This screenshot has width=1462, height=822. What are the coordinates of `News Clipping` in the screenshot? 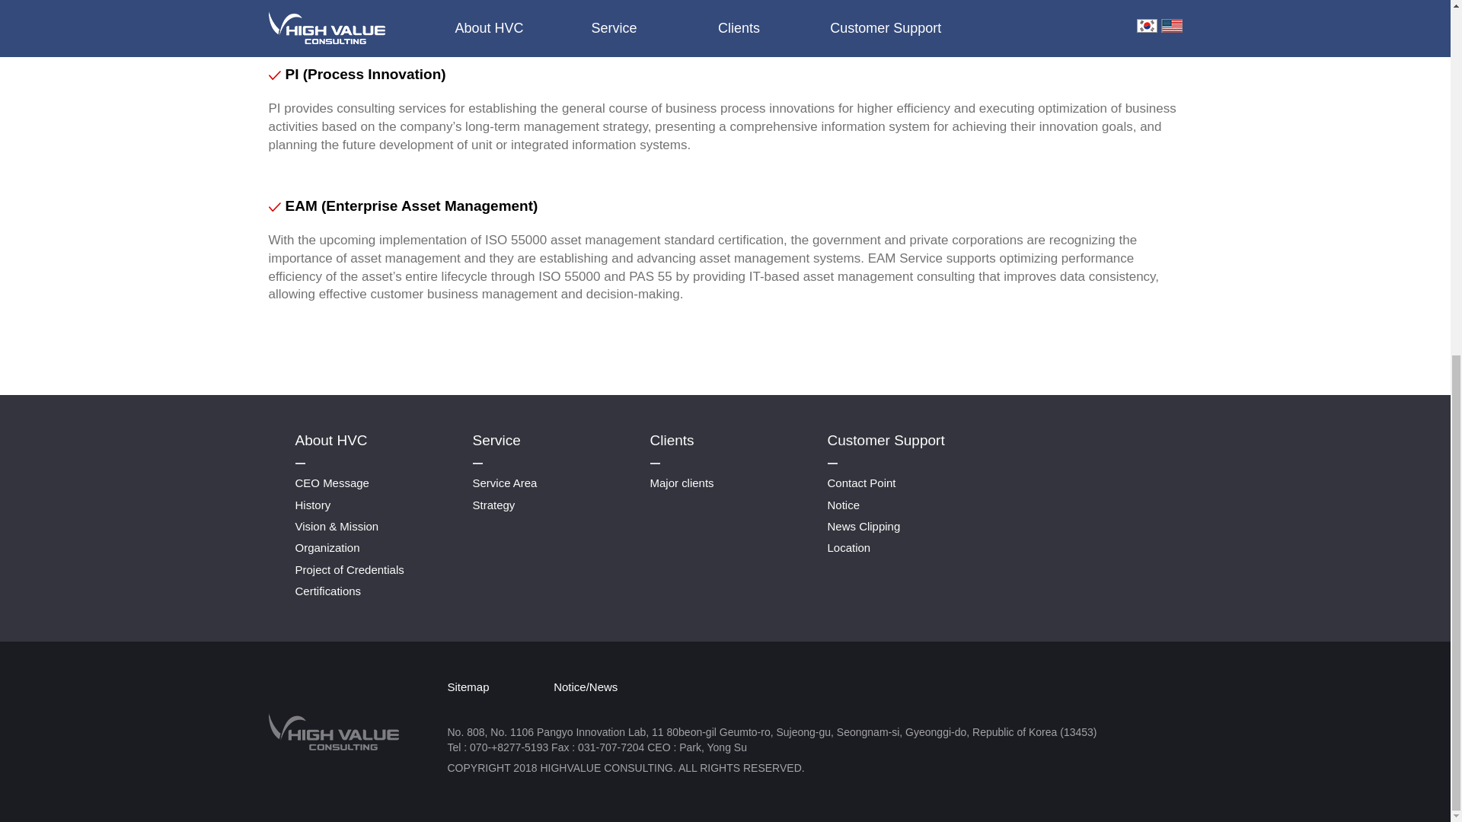 It's located at (863, 525).